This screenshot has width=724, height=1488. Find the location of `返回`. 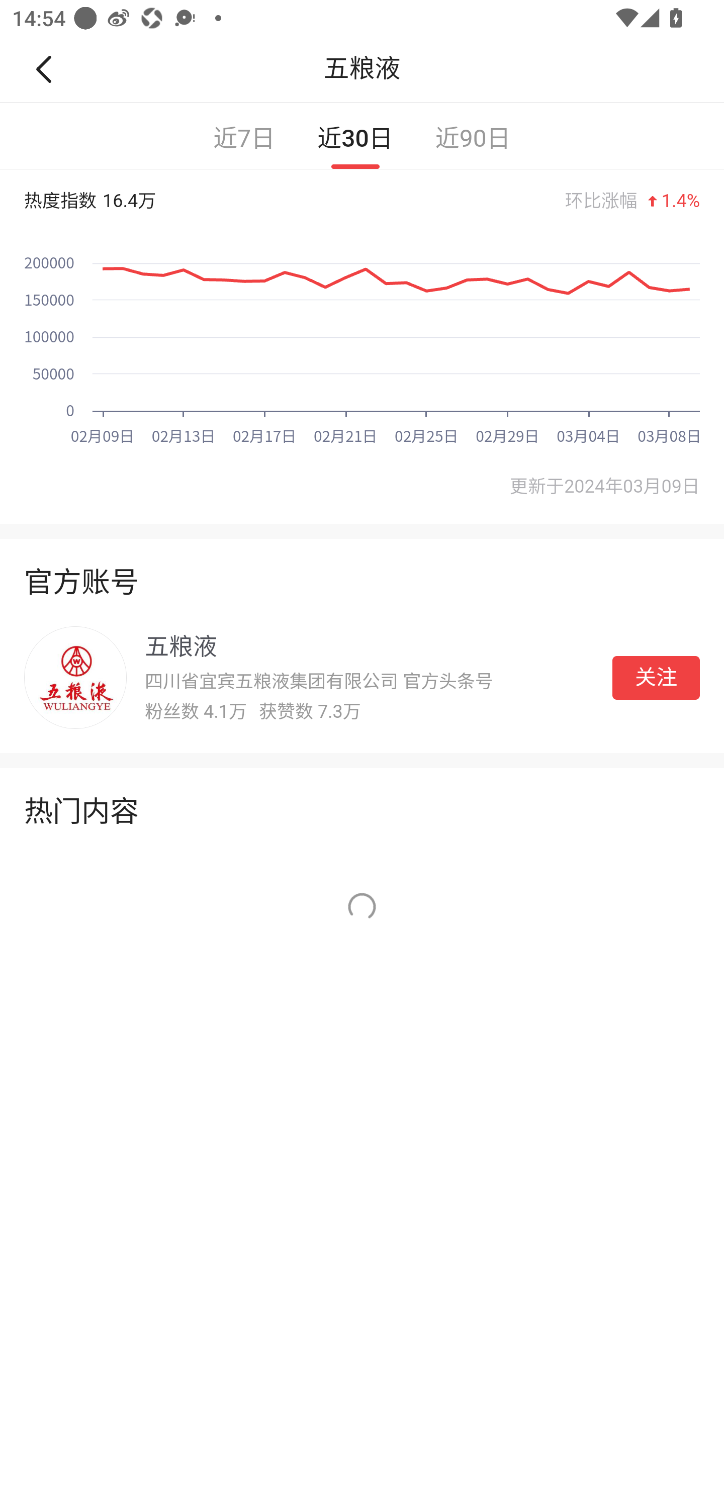

返回 is located at coordinates (51, 69).